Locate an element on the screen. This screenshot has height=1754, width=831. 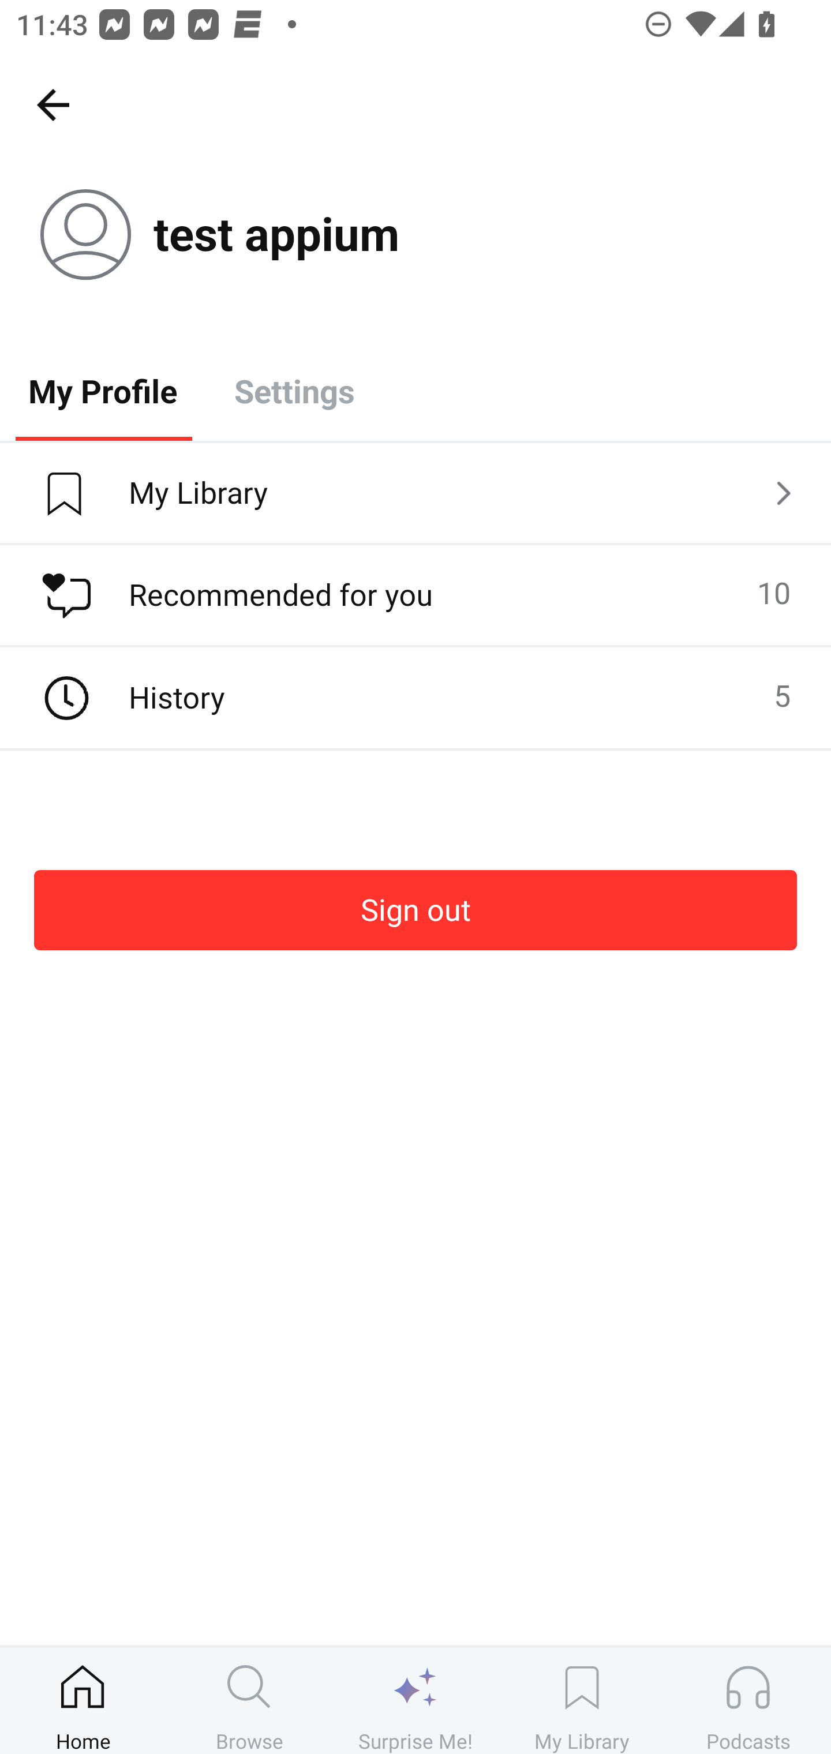
Podcasts is located at coordinates (748, 1700).